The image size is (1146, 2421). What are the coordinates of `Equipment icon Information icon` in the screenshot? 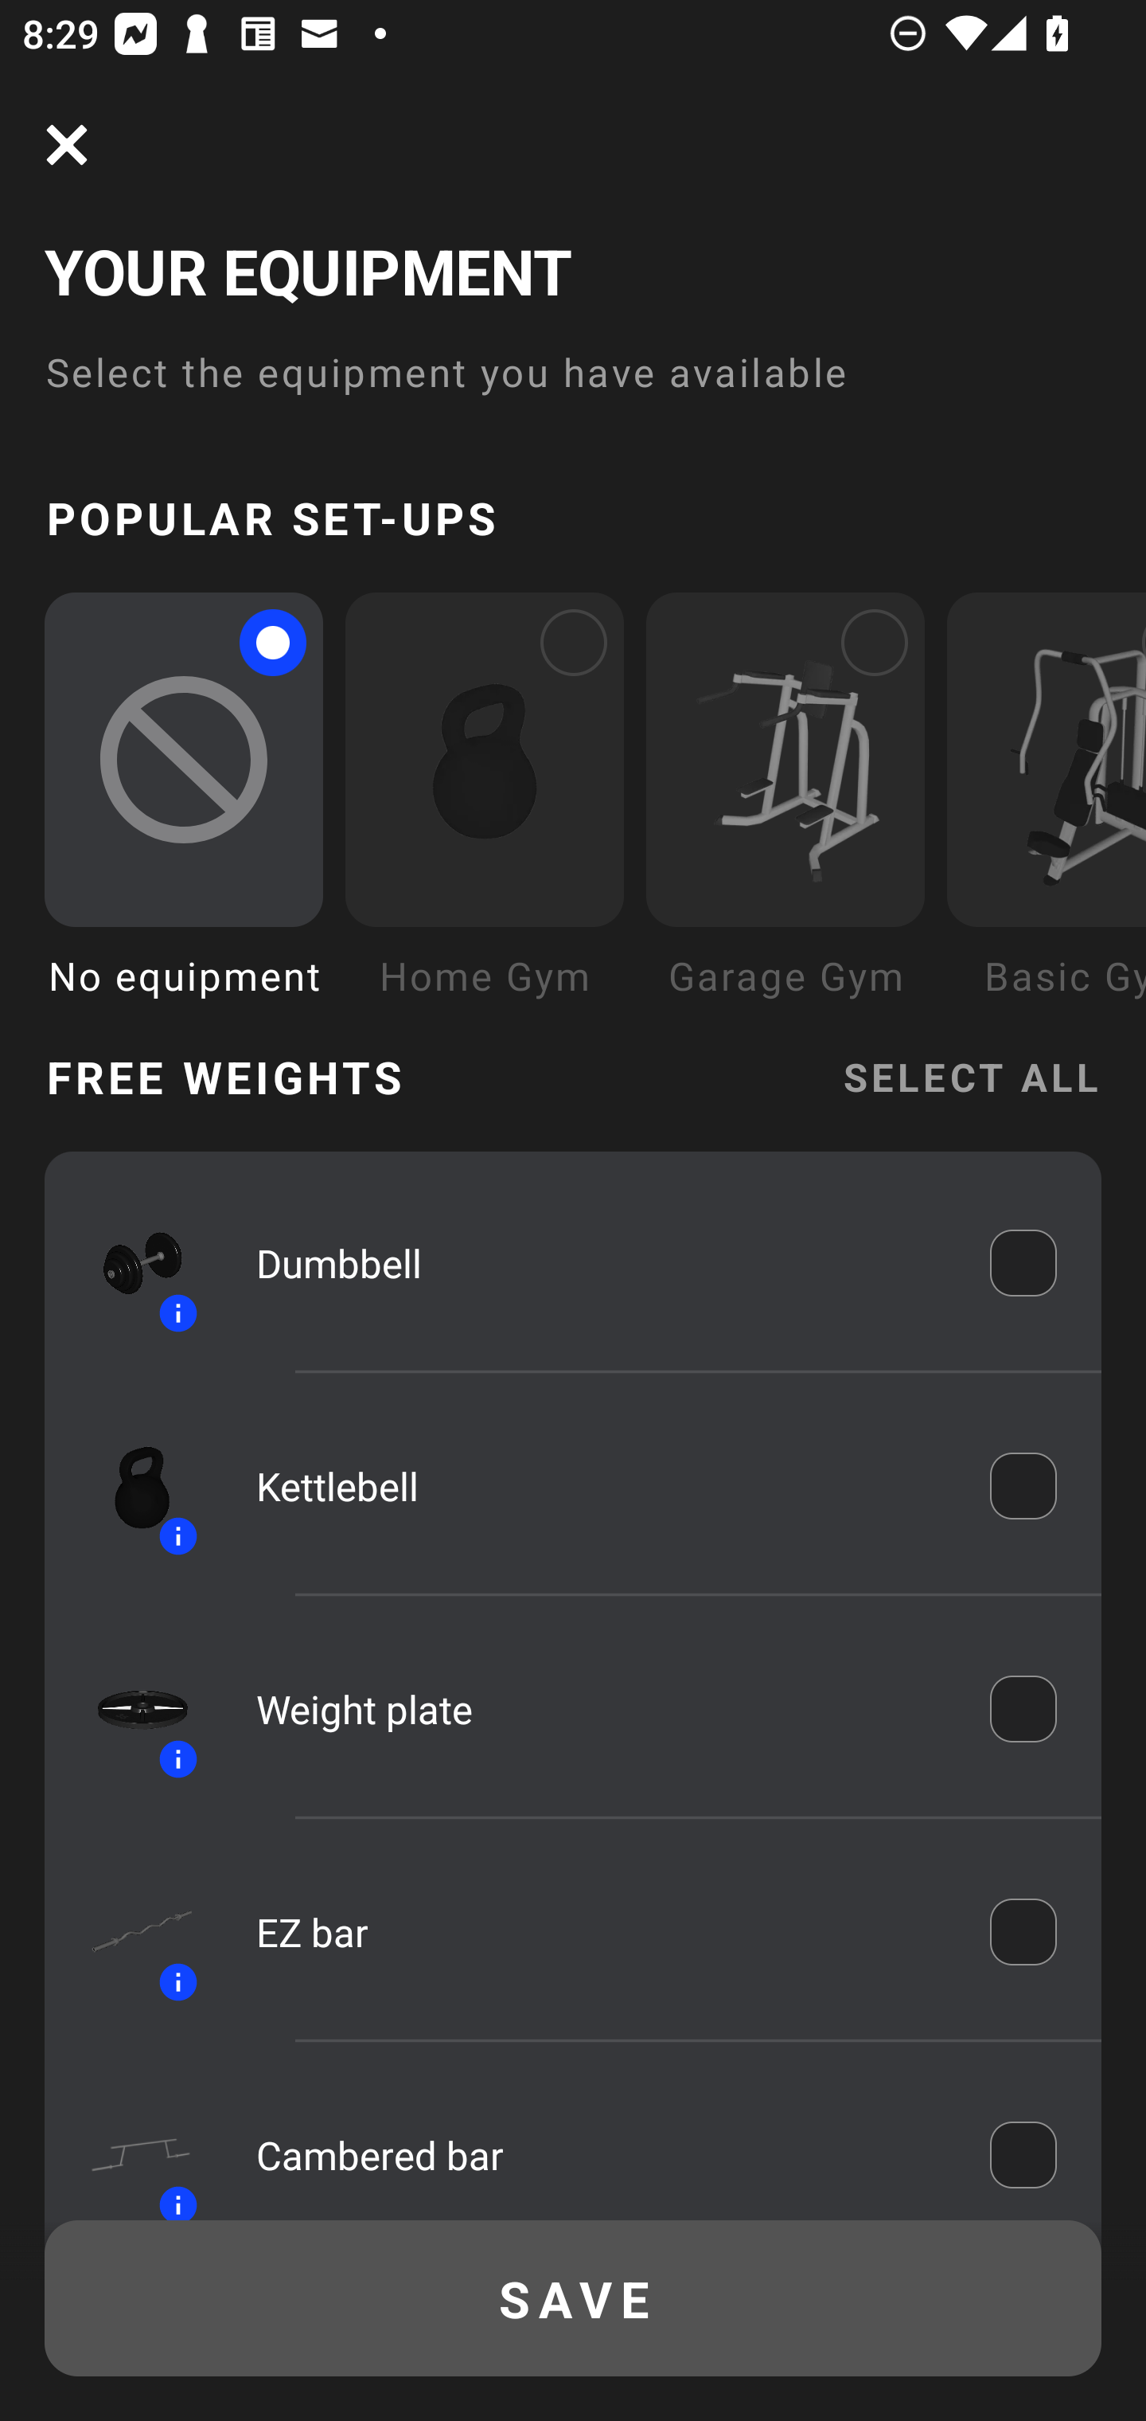 It's located at (128, 1932).